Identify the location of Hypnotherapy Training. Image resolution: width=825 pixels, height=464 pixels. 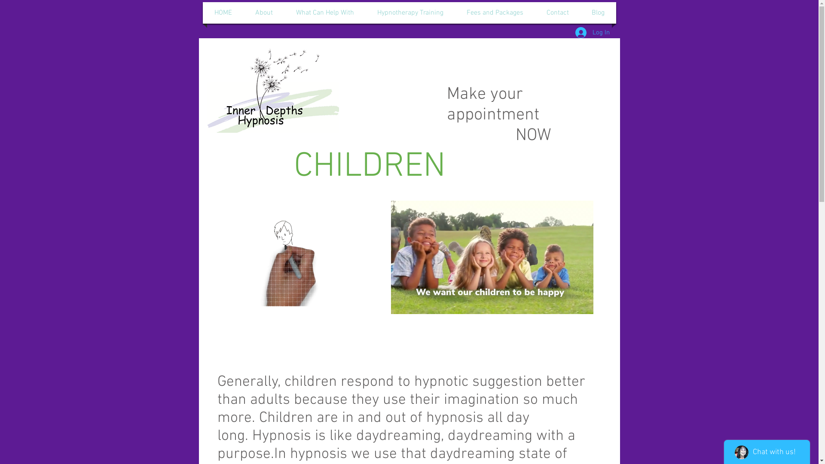
(410, 13).